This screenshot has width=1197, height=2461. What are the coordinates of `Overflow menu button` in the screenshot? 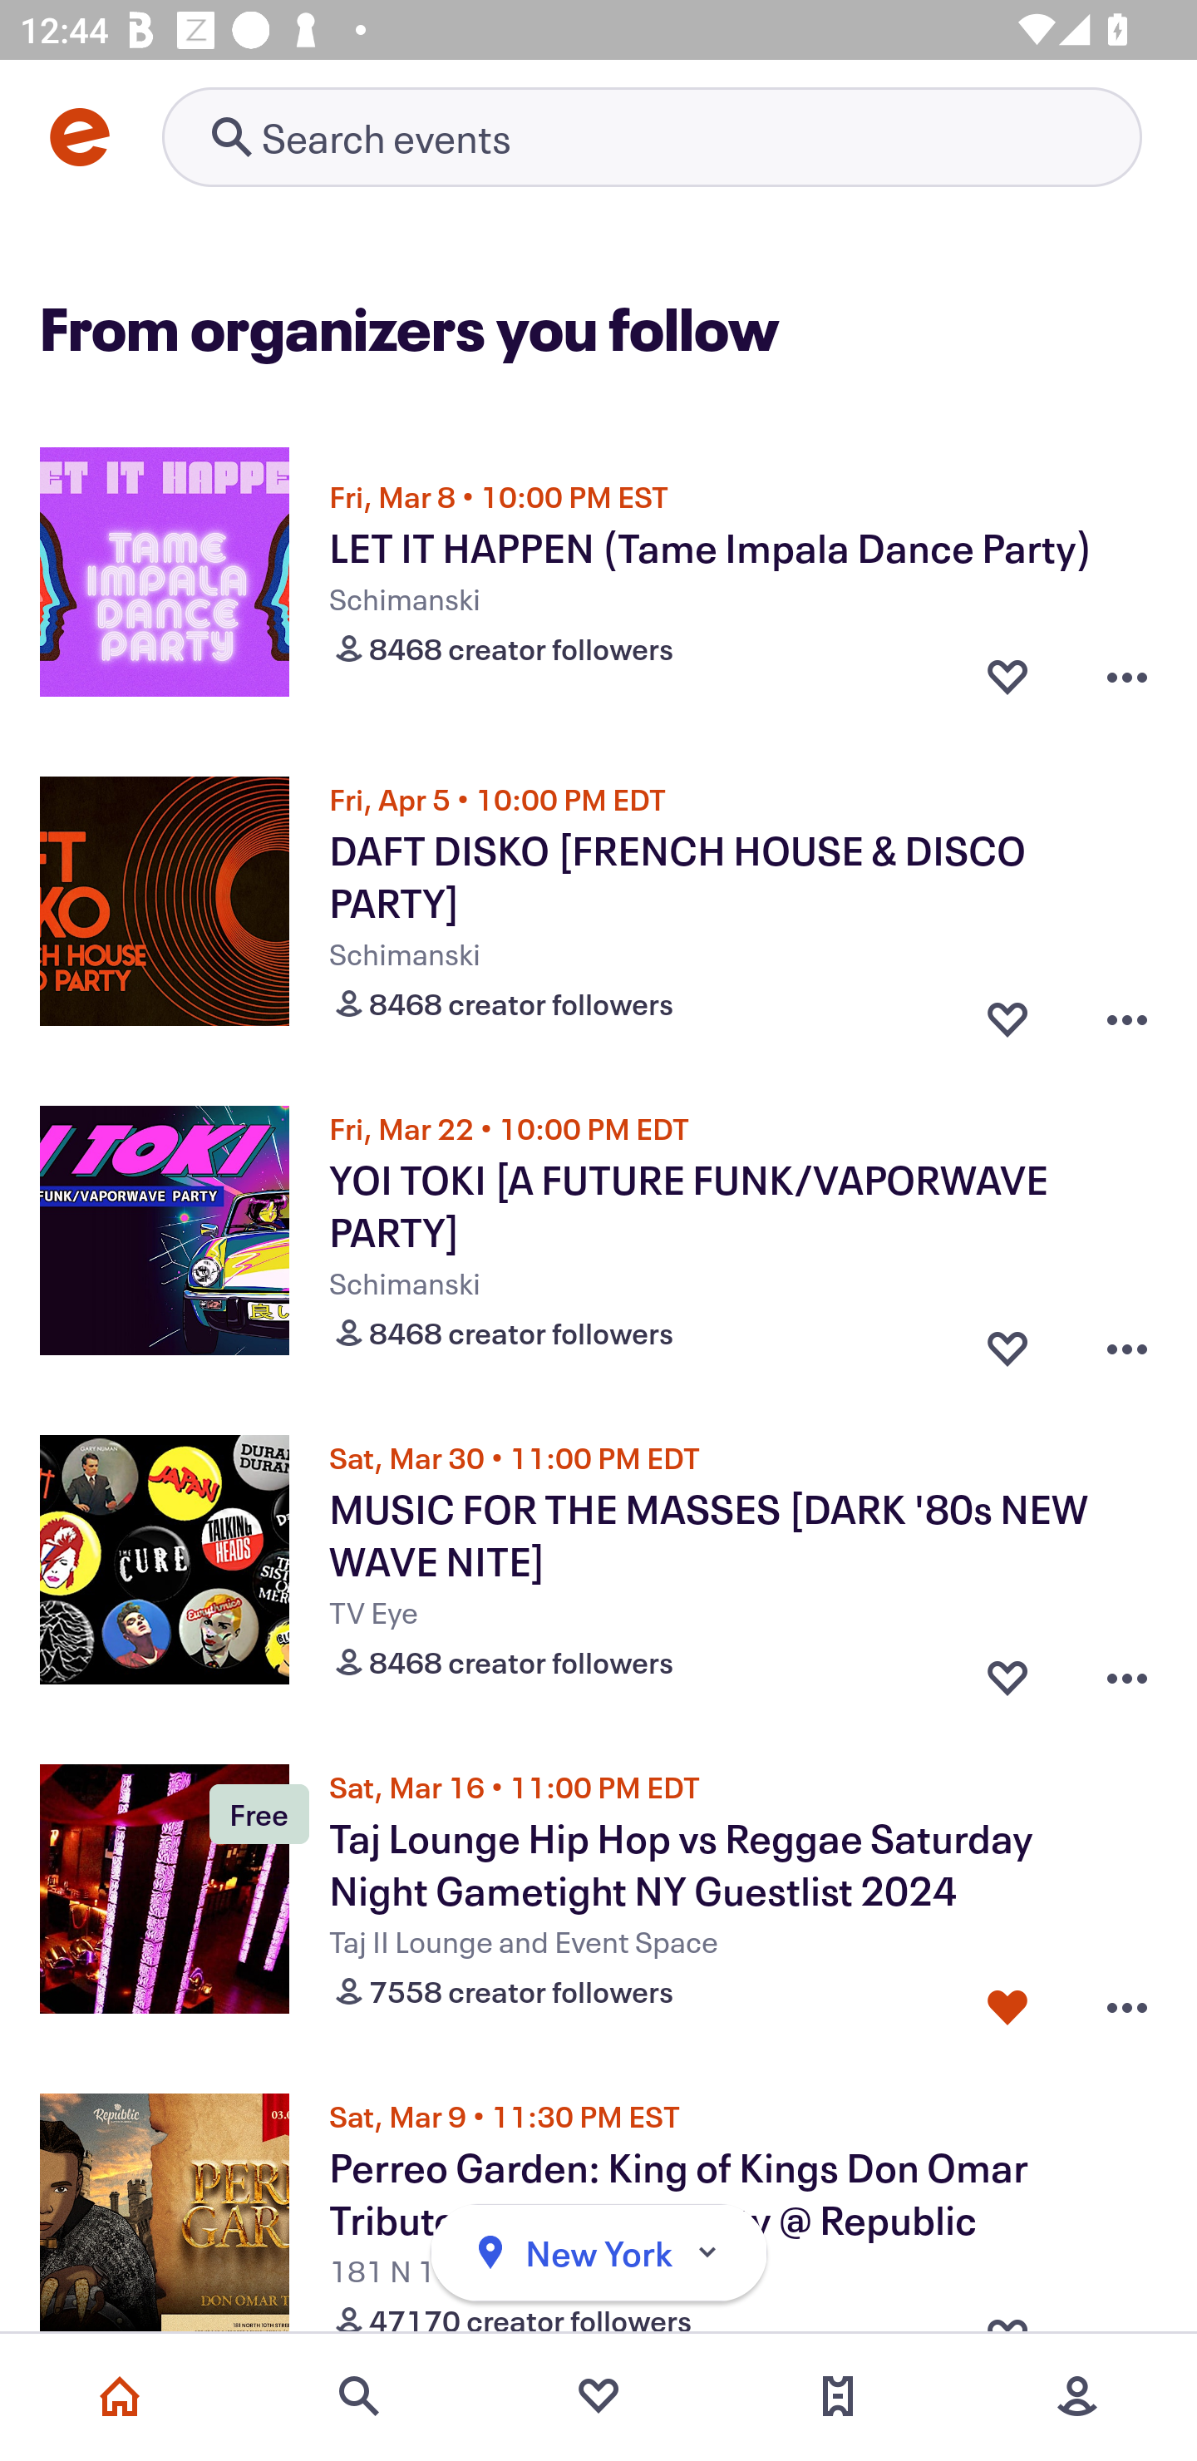 It's located at (1127, 1013).